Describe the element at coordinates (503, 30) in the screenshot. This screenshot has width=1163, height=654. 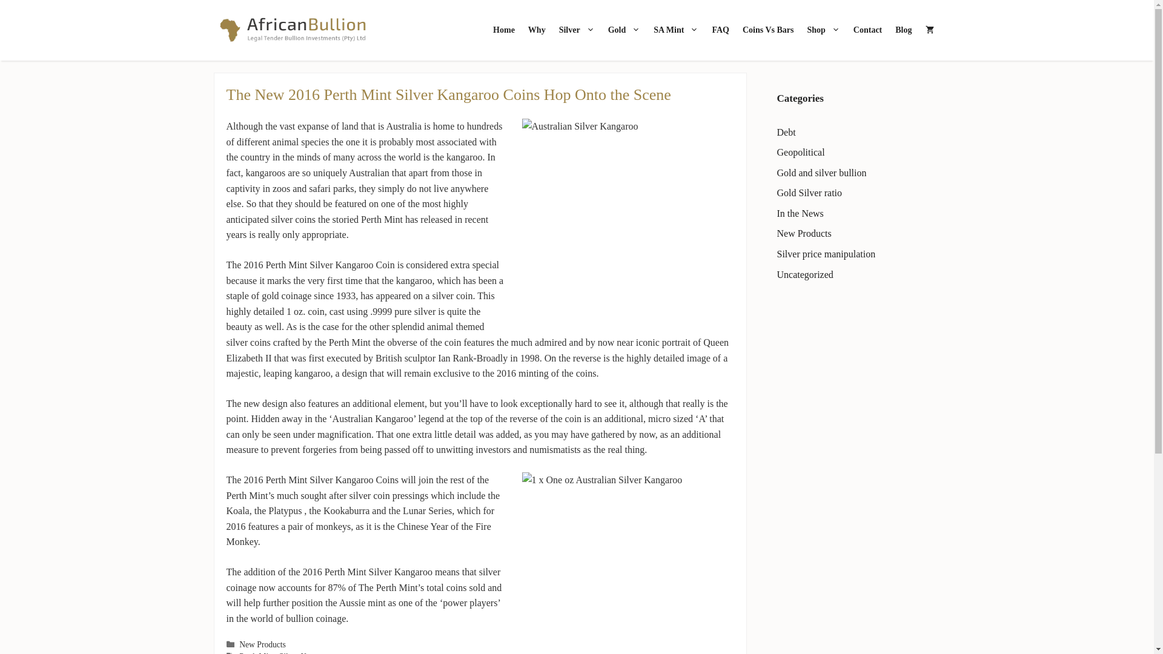
I see `Home` at that location.